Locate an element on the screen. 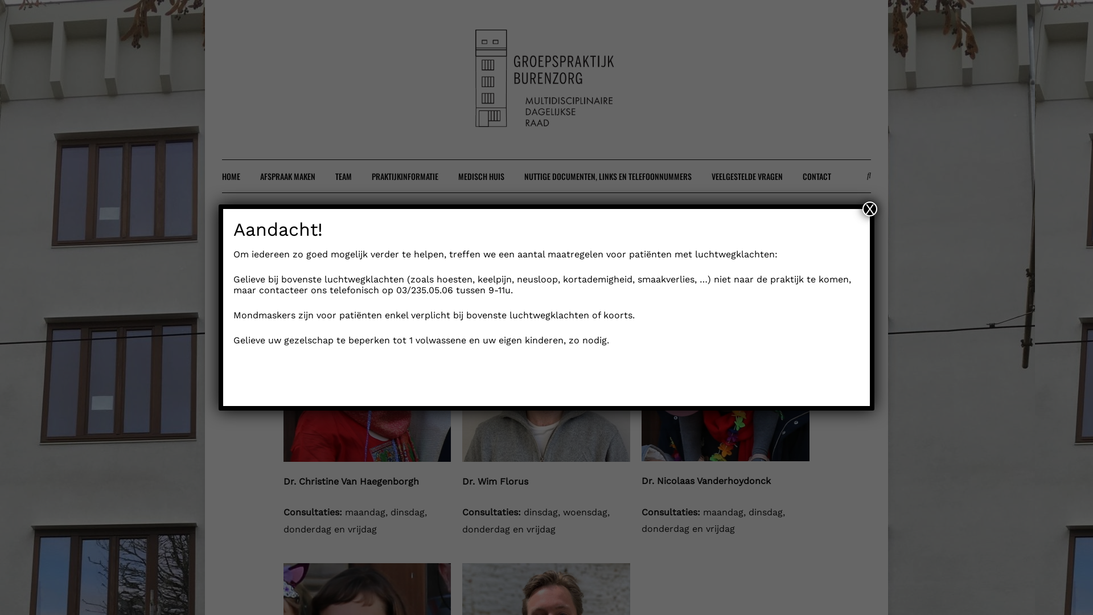 Image resolution: width=1093 pixels, height=615 pixels. X is located at coordinates (870, 209).